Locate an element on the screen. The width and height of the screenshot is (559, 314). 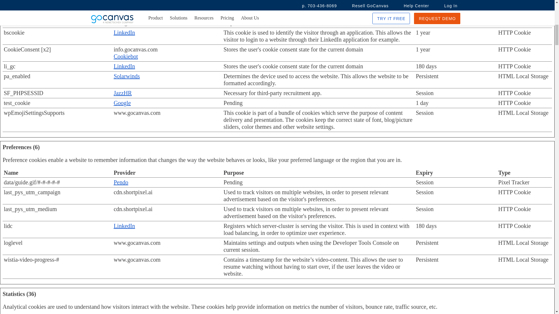
Pendo is located at coordinates (121, 182).